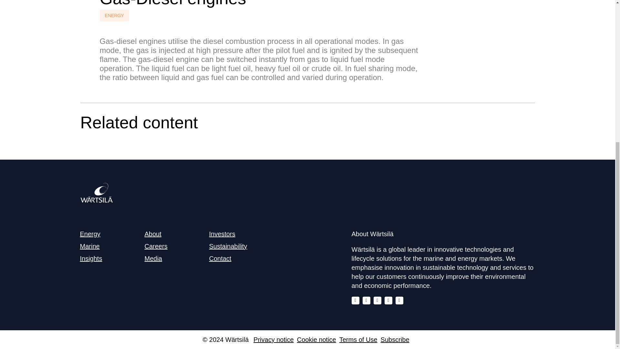 This screenshot has height=349, width=620. I want to click on Marine, so click(90, 246).